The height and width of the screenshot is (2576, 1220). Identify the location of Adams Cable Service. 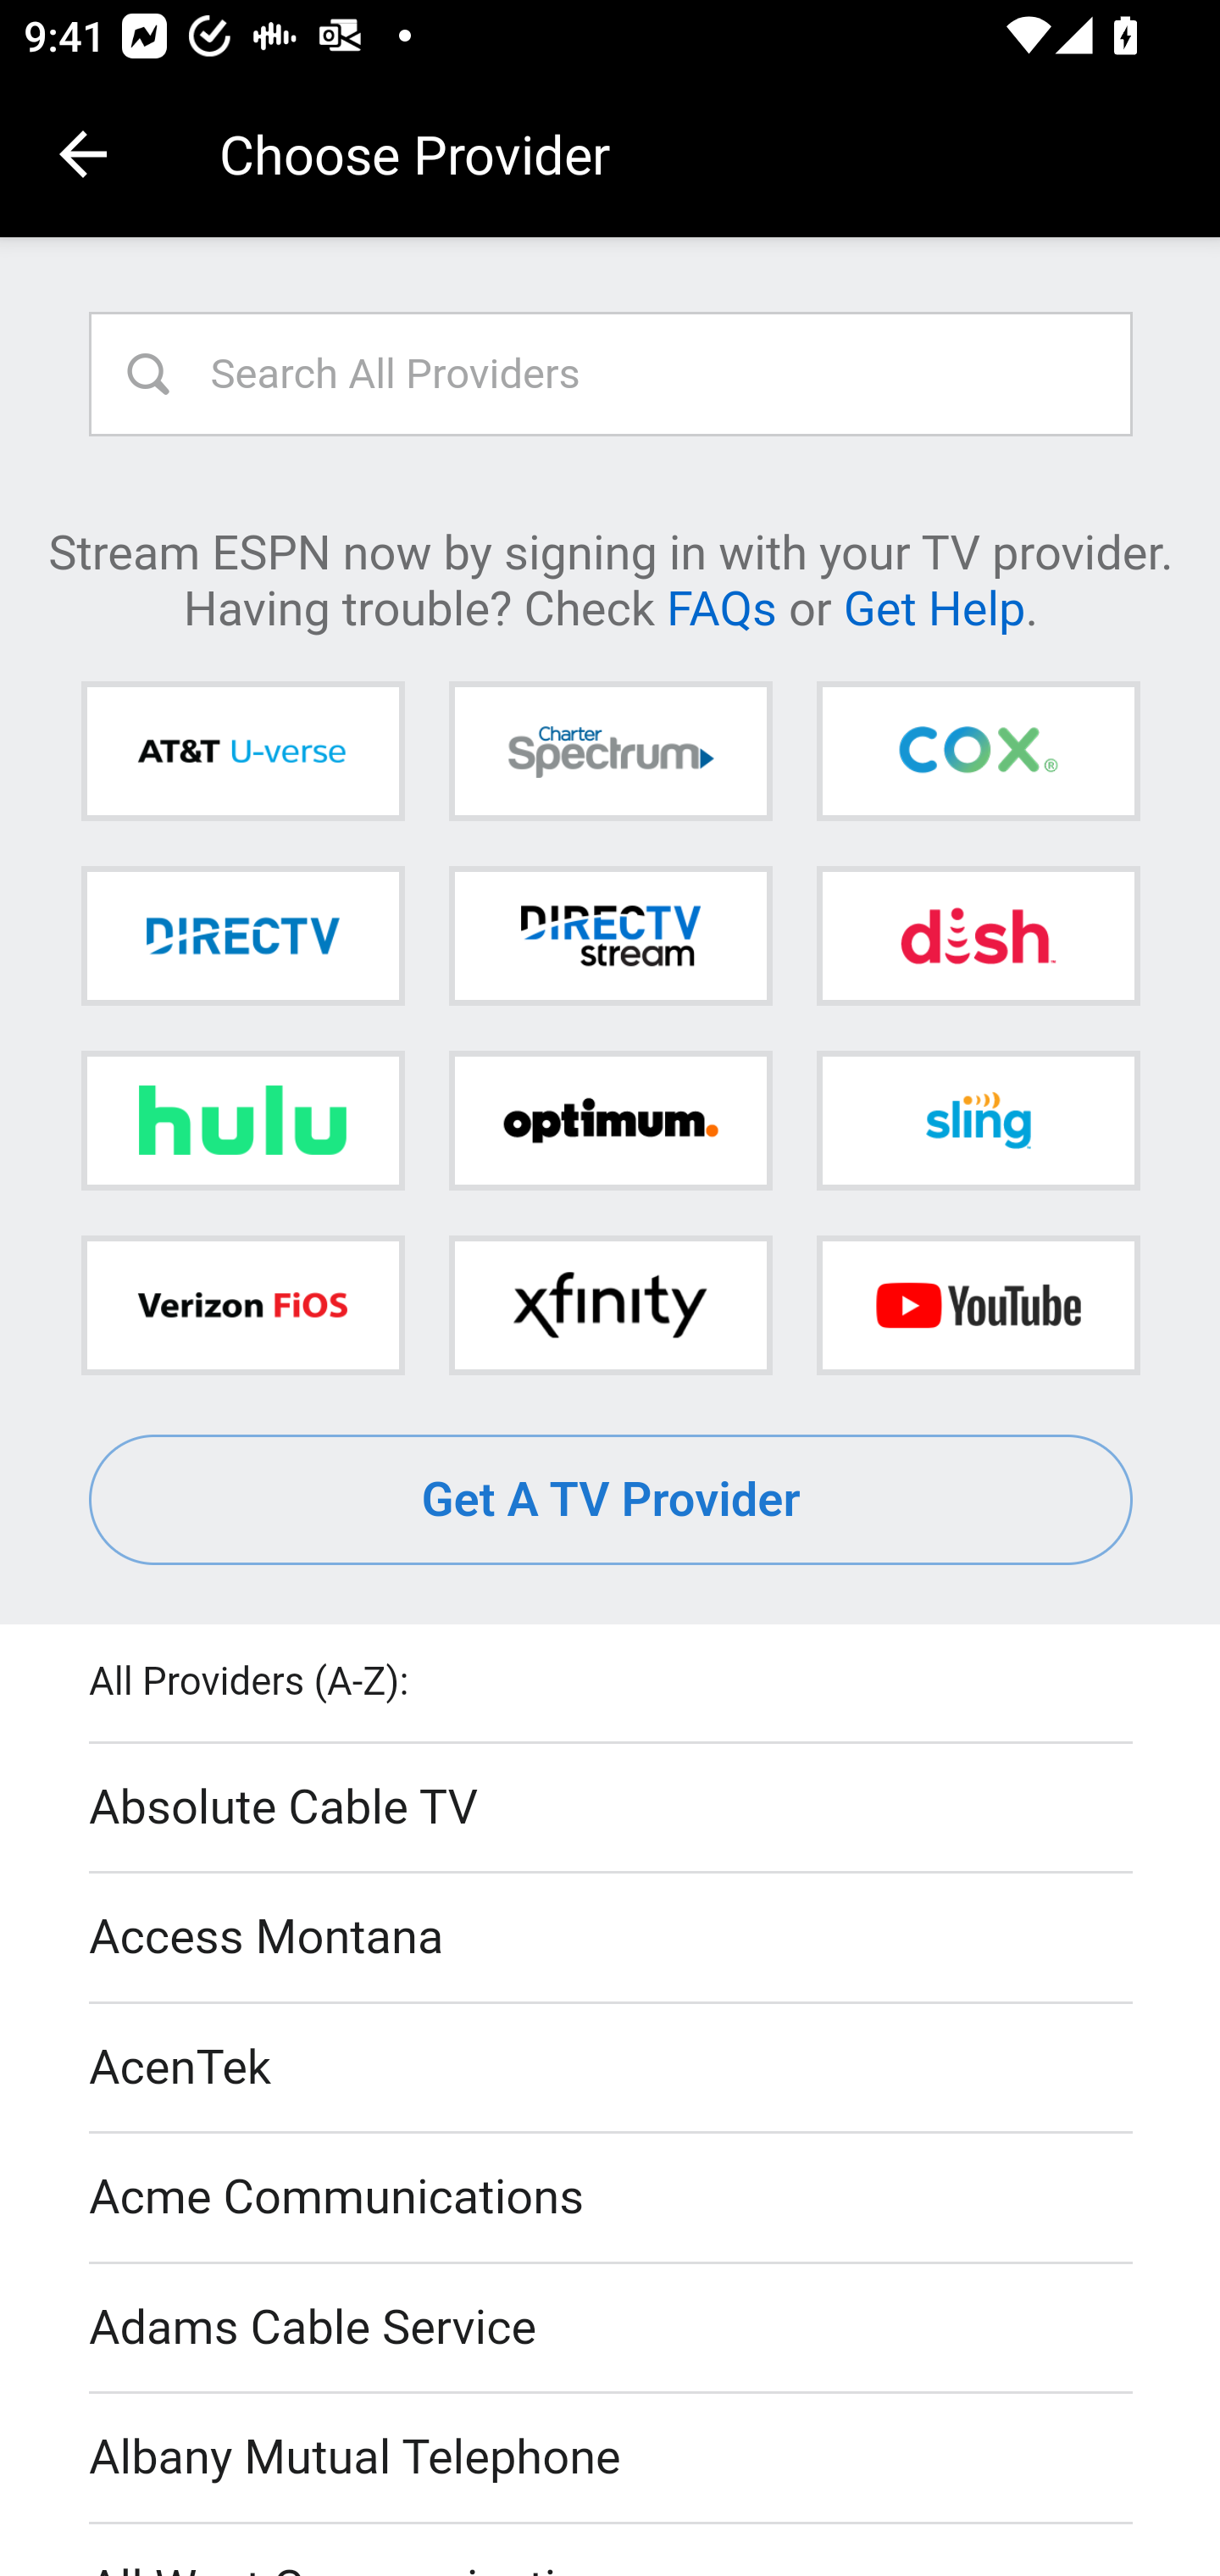
(612, 2329).